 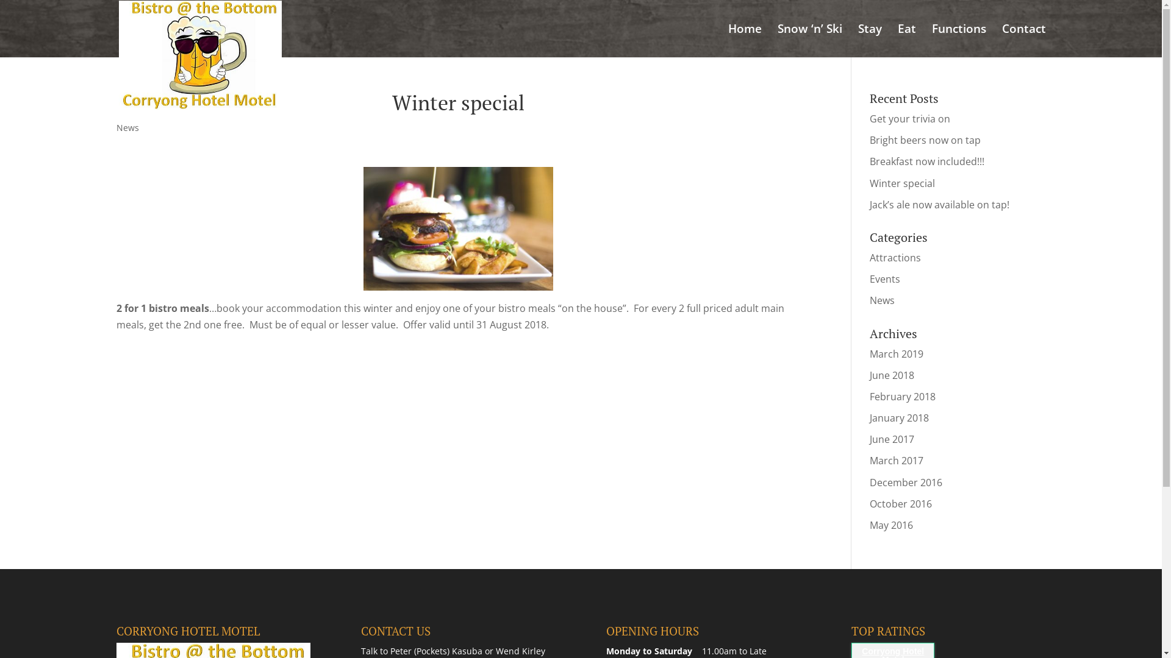 I want to click on Contact, so click(x=1023, y=41).